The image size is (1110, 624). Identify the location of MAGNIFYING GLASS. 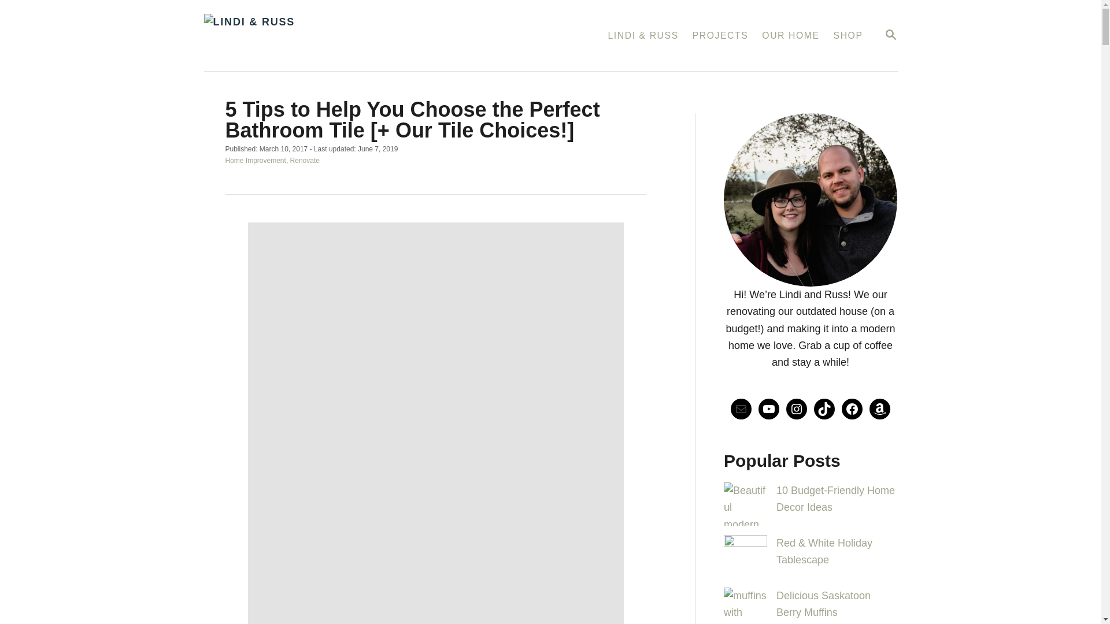
(890, 35).